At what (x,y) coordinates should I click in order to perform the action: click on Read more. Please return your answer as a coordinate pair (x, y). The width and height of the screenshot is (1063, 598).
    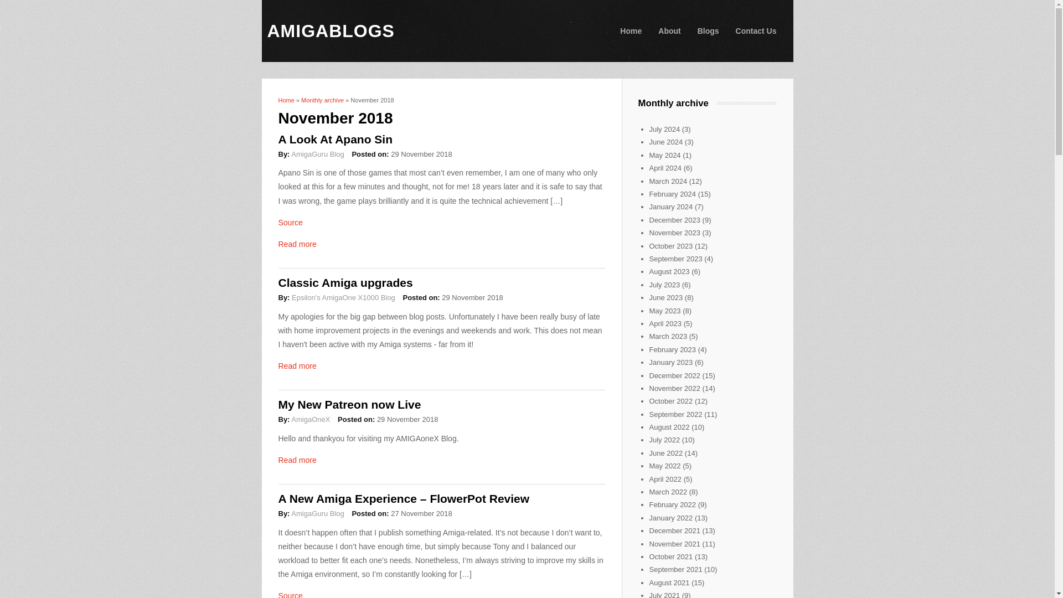
    Looking at the image, I should click on (297, 460).